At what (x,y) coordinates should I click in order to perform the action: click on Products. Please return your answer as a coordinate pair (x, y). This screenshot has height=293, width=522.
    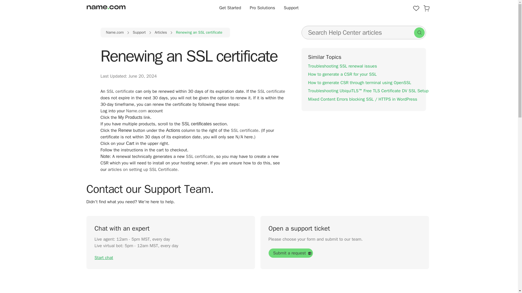
    Looking at the image, I should click on (416, 8).